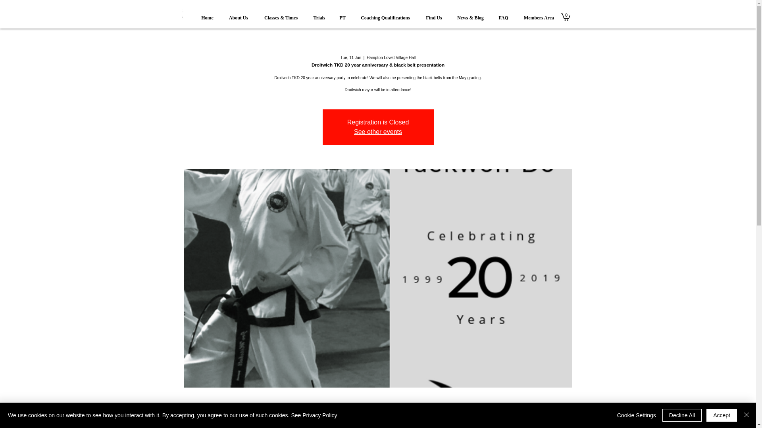  Describe the element at coordinates (538, 14) in the screenshot. I see `Members Area` at that location.